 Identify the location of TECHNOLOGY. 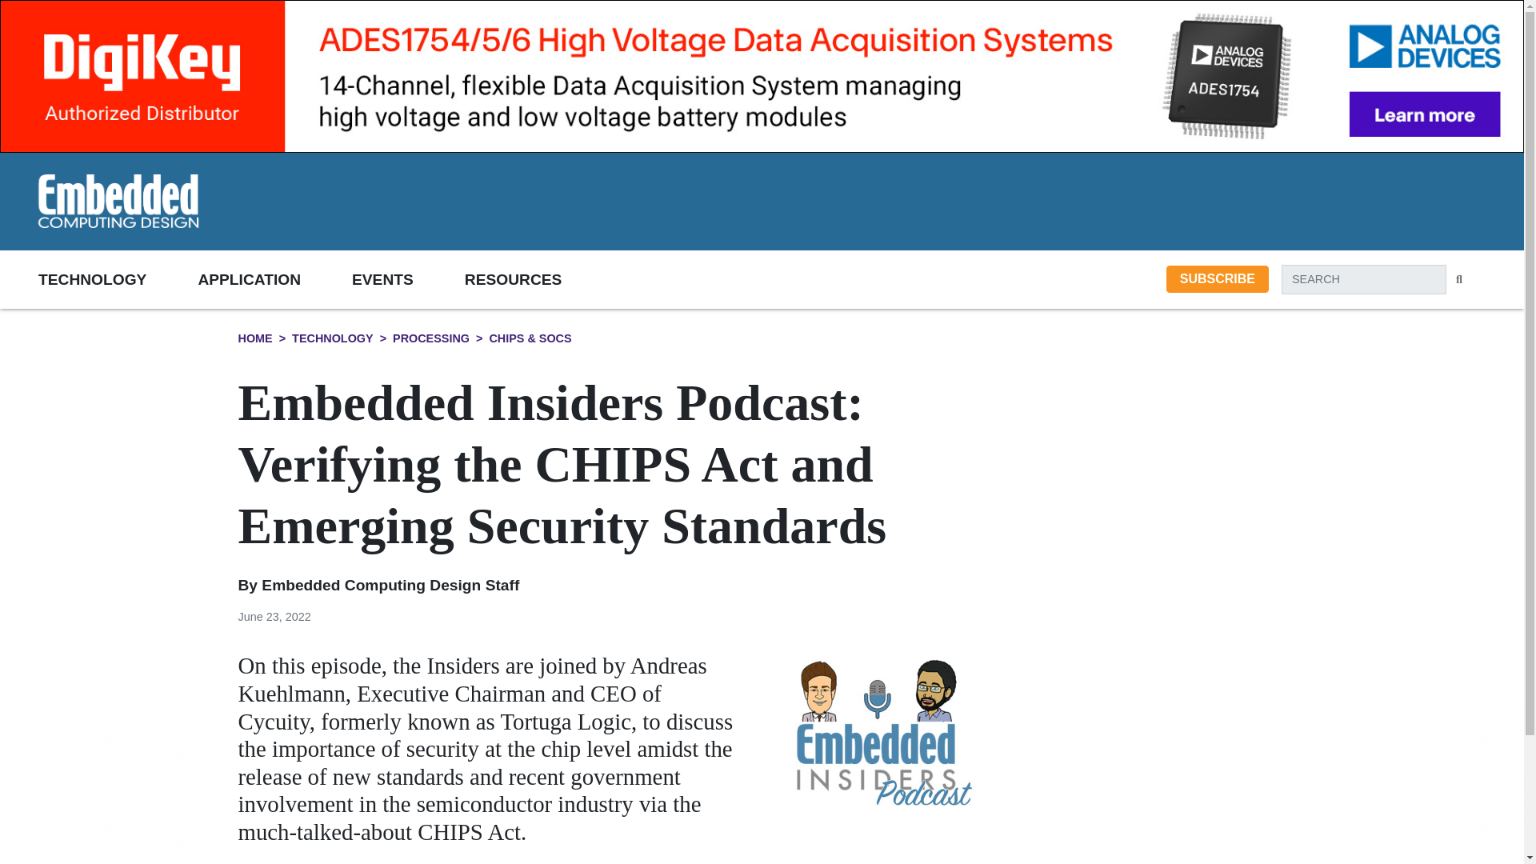
(118, 278).